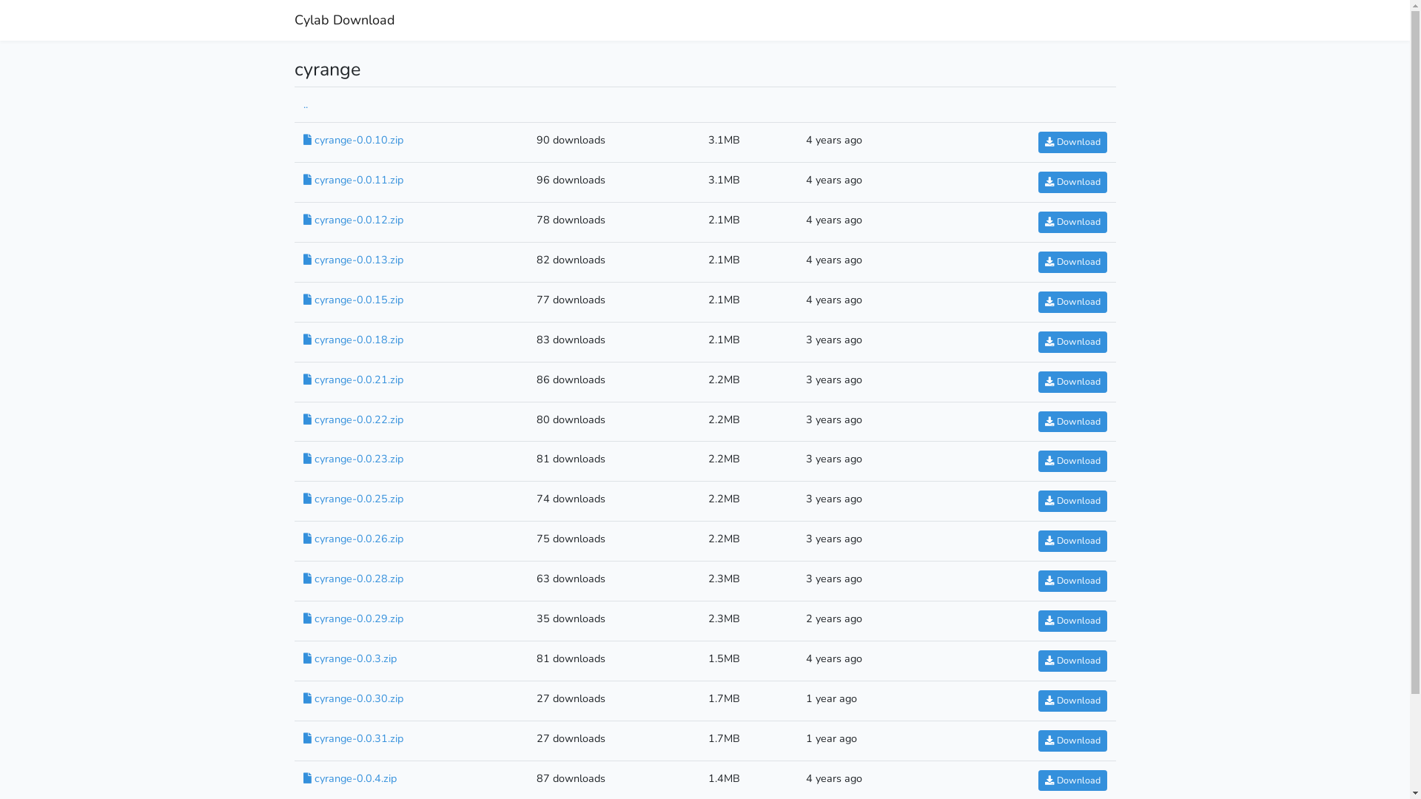 This screenshot has width=1421, height=799. I want to click on cyrange-0.0.12.zip, so click(354, 220).